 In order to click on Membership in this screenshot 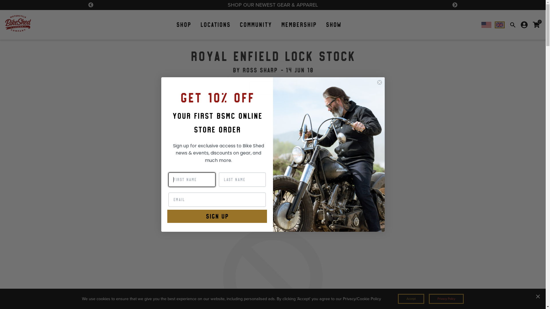, I will do `click(298, 25)`.